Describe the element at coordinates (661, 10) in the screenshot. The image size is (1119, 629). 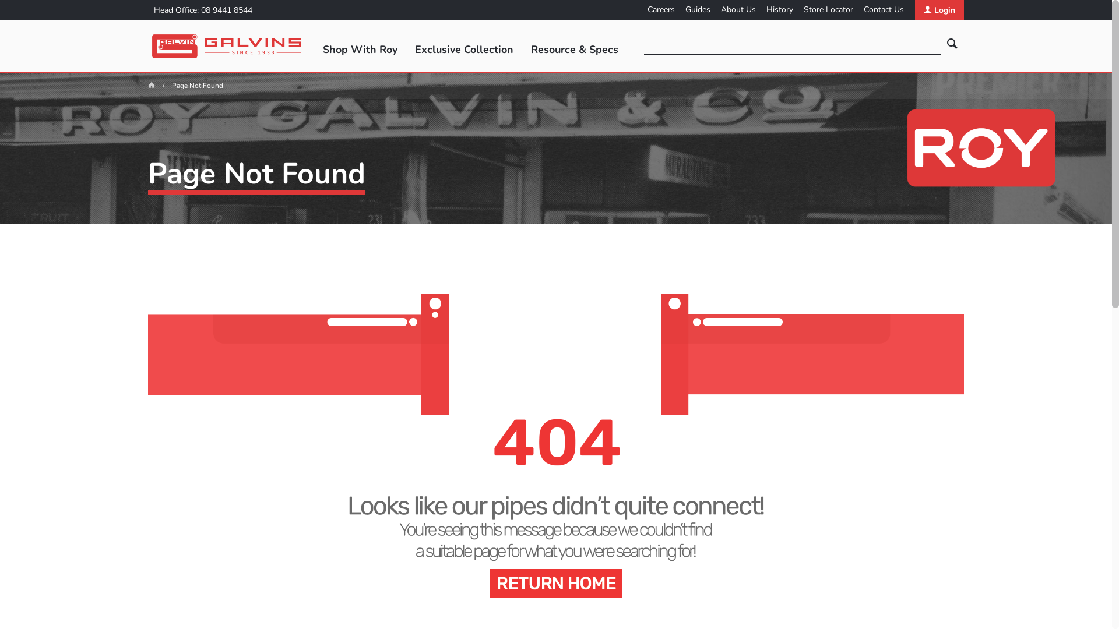
I see `Careers` at that location.